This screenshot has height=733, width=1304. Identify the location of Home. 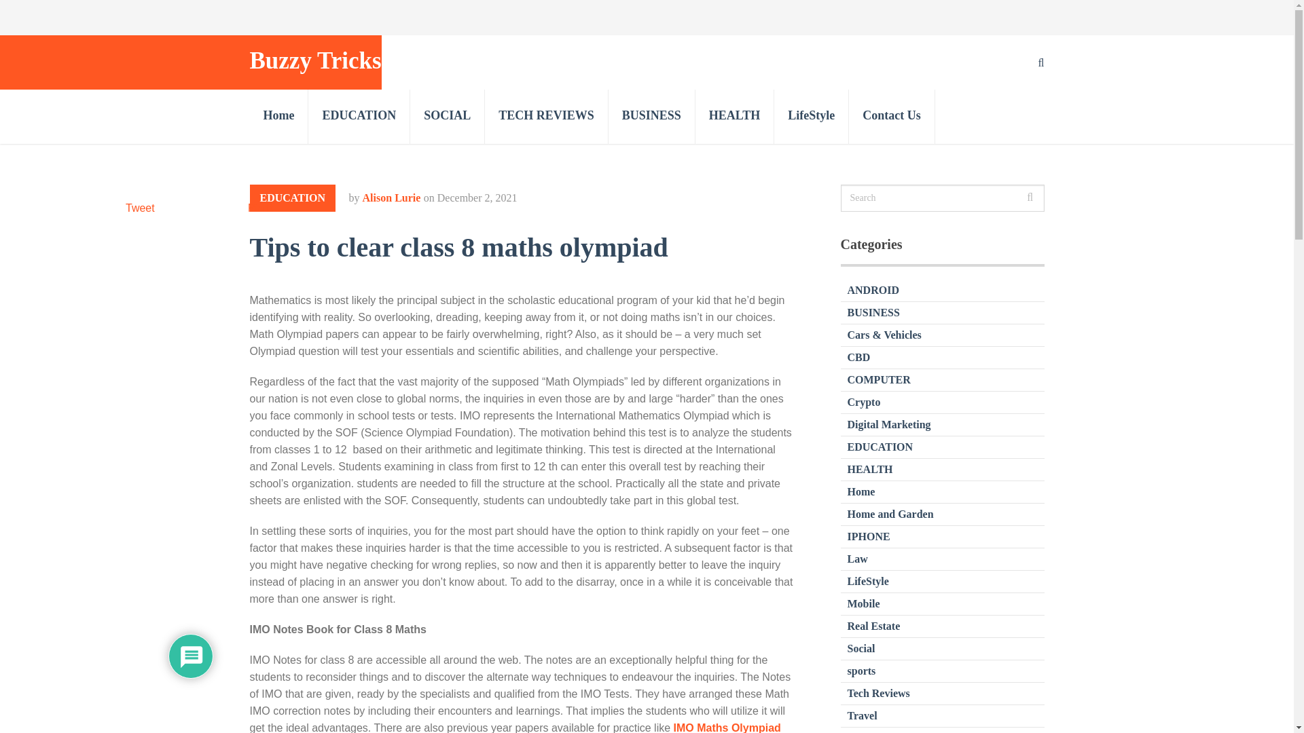
(861, 491).